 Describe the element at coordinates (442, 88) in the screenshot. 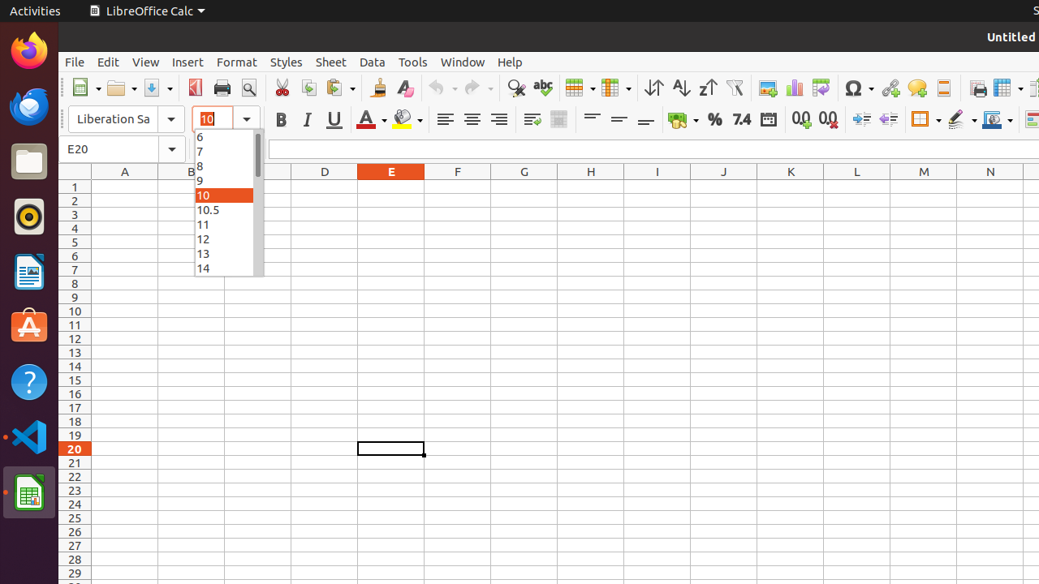

I see `Undo` at that location.